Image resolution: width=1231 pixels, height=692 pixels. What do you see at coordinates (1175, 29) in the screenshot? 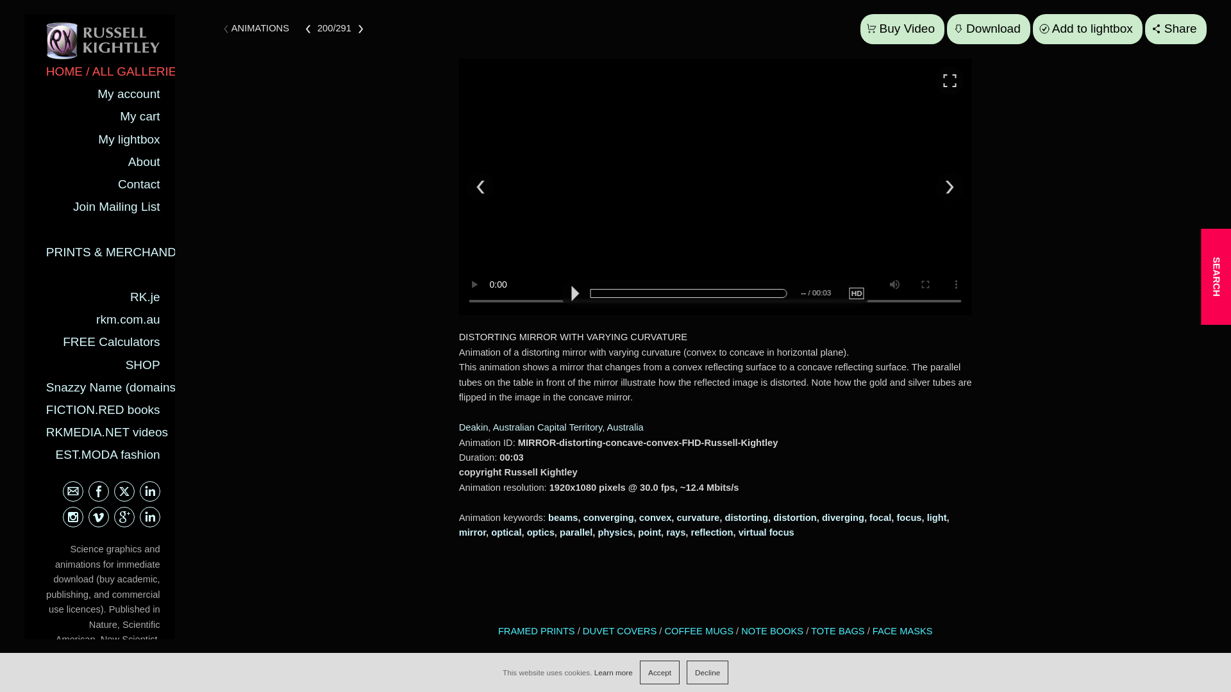
I see `Share` at bounding box center [1175, 29].